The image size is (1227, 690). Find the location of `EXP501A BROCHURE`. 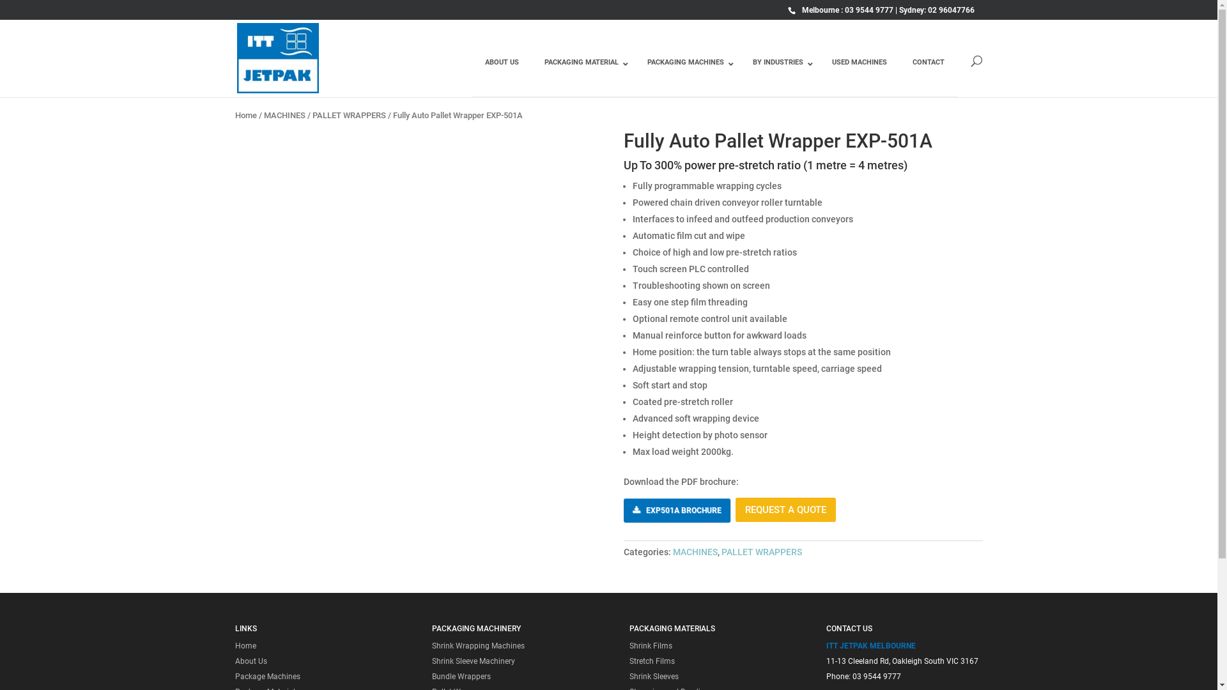

EXP501A BROCHURE is located at coordinates (677, 510).